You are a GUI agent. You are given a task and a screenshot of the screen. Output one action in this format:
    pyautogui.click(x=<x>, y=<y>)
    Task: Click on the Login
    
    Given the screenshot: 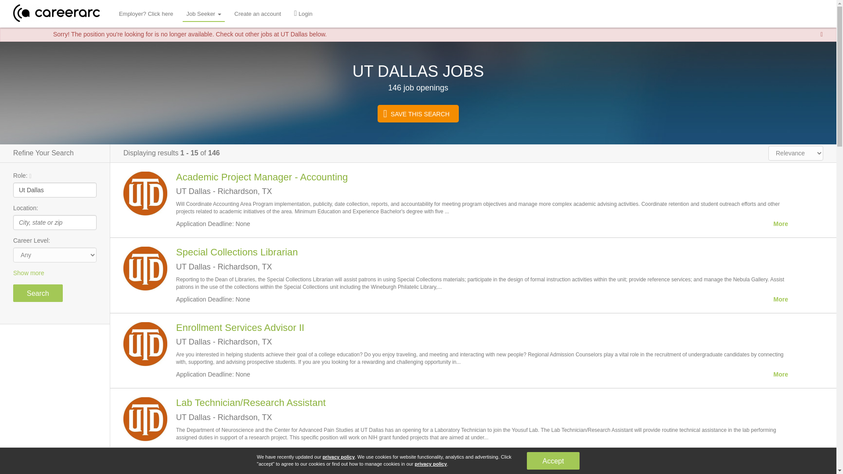 What is the action you would take?
    pyautogui.click(x=303, y=14)
    